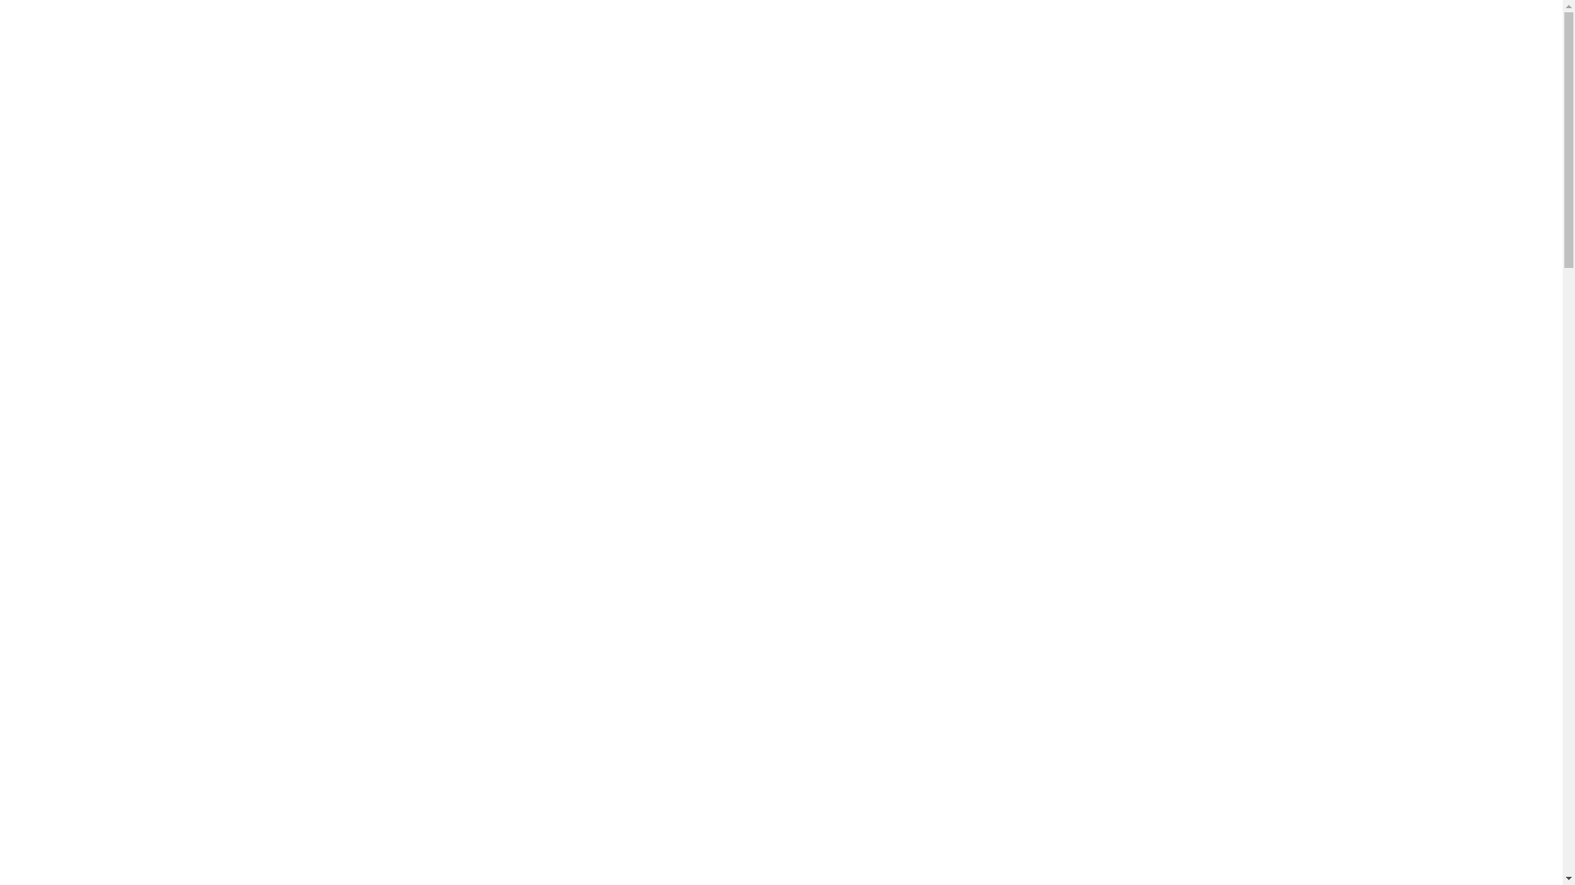  I want to click on Bike Friendly, so click(1096, 575).